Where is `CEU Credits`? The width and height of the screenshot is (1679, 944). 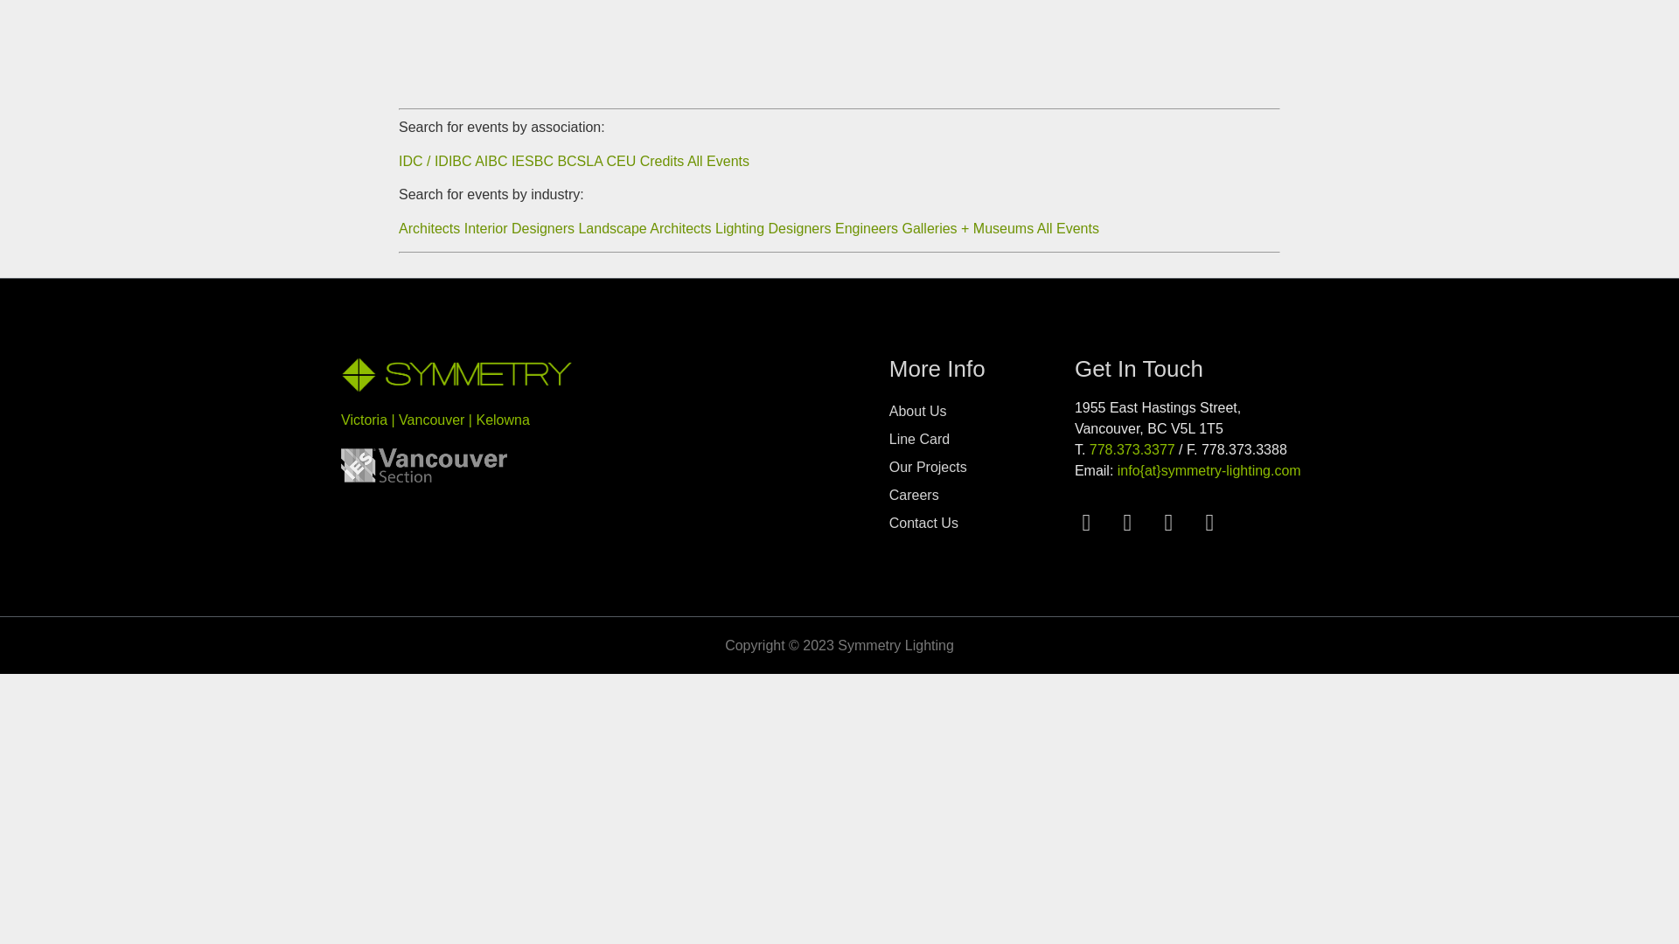
CEU Credits is located at coordinates (646, 161).